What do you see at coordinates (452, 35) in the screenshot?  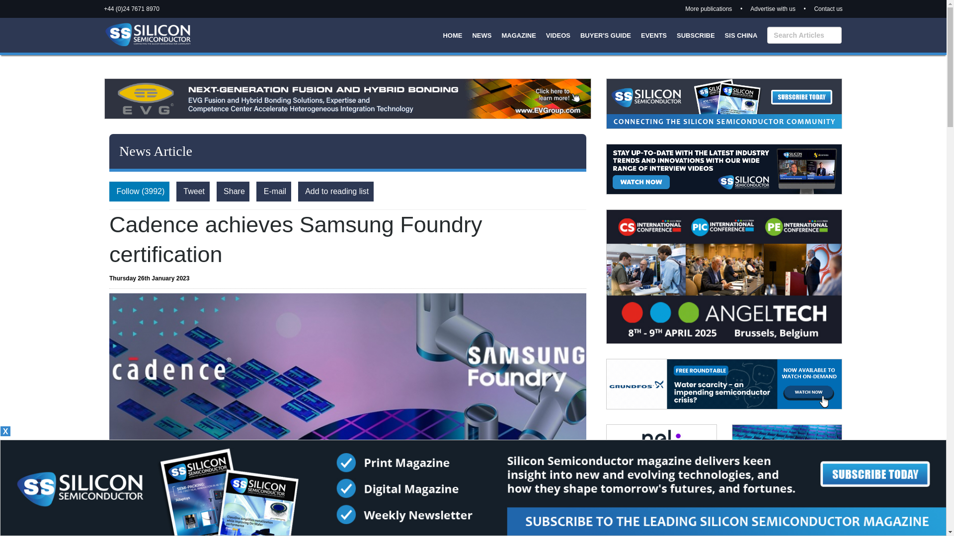 I see `HOME` at bounding box center [452, 35].